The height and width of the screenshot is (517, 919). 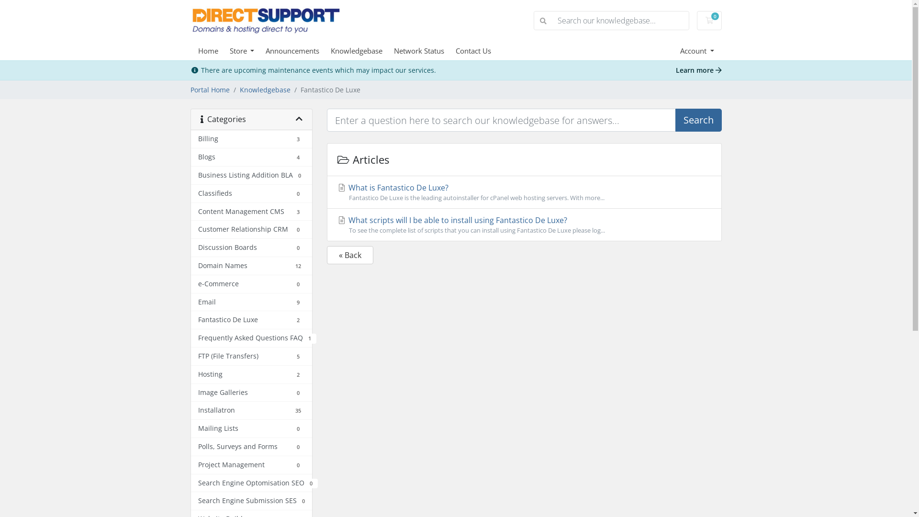 What do you see at coordinates (251, 338) in the screenshot?
I see `Frequently Asked Questions FAQ
1` at bounding box center [251, 338].